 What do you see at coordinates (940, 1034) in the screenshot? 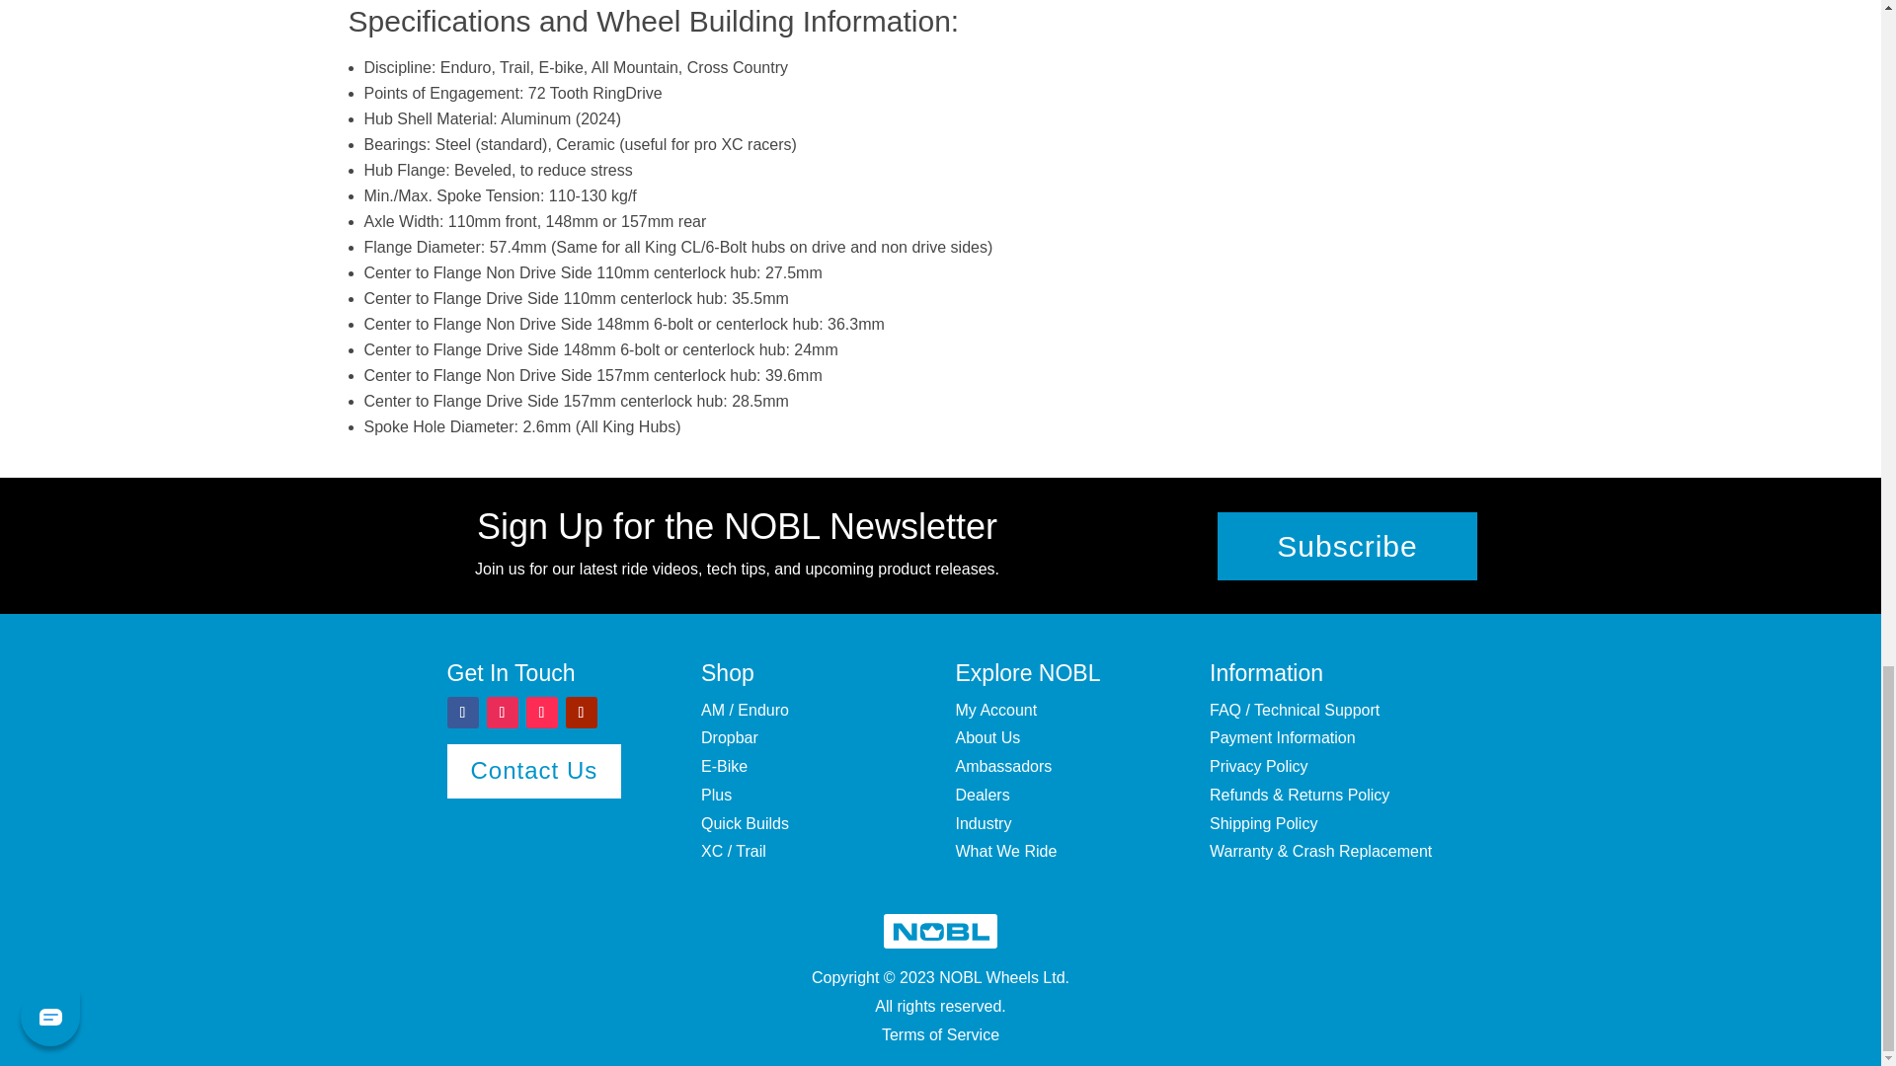
I see `Terms of Service` at bounding box center [940, 1034].